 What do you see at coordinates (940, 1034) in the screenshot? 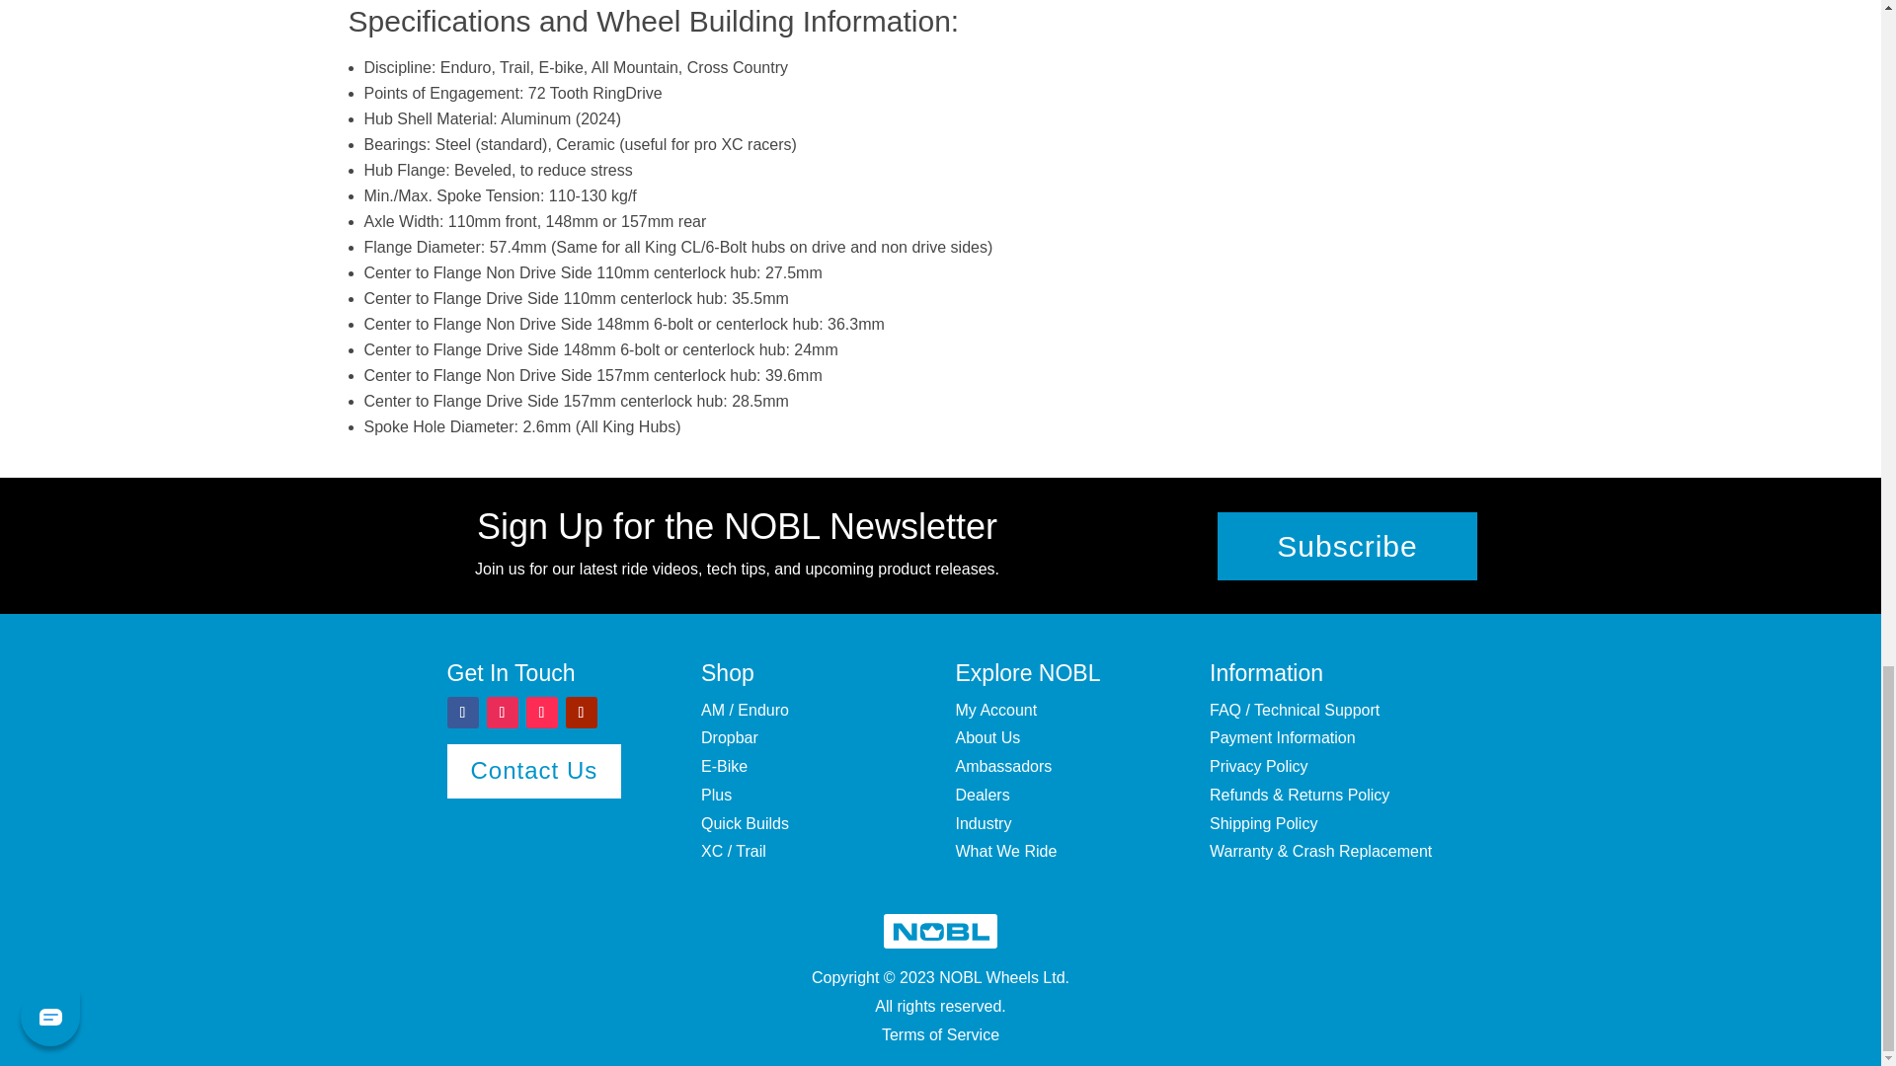
I see `Terms of Service` at bounding box center [940, 1034].